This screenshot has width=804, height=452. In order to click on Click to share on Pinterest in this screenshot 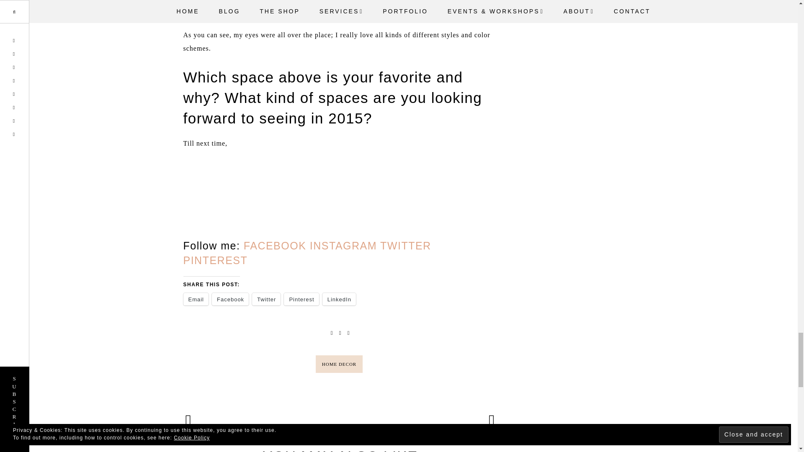, I will do `click(301, 299)`.